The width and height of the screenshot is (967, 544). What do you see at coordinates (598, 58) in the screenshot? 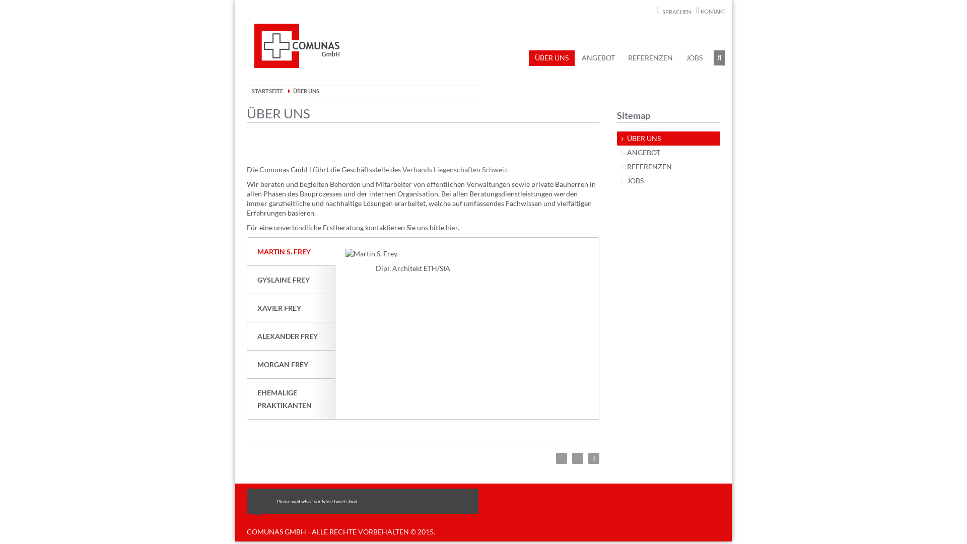
I see `ANGEBOT` at bounding box center [598, 58].